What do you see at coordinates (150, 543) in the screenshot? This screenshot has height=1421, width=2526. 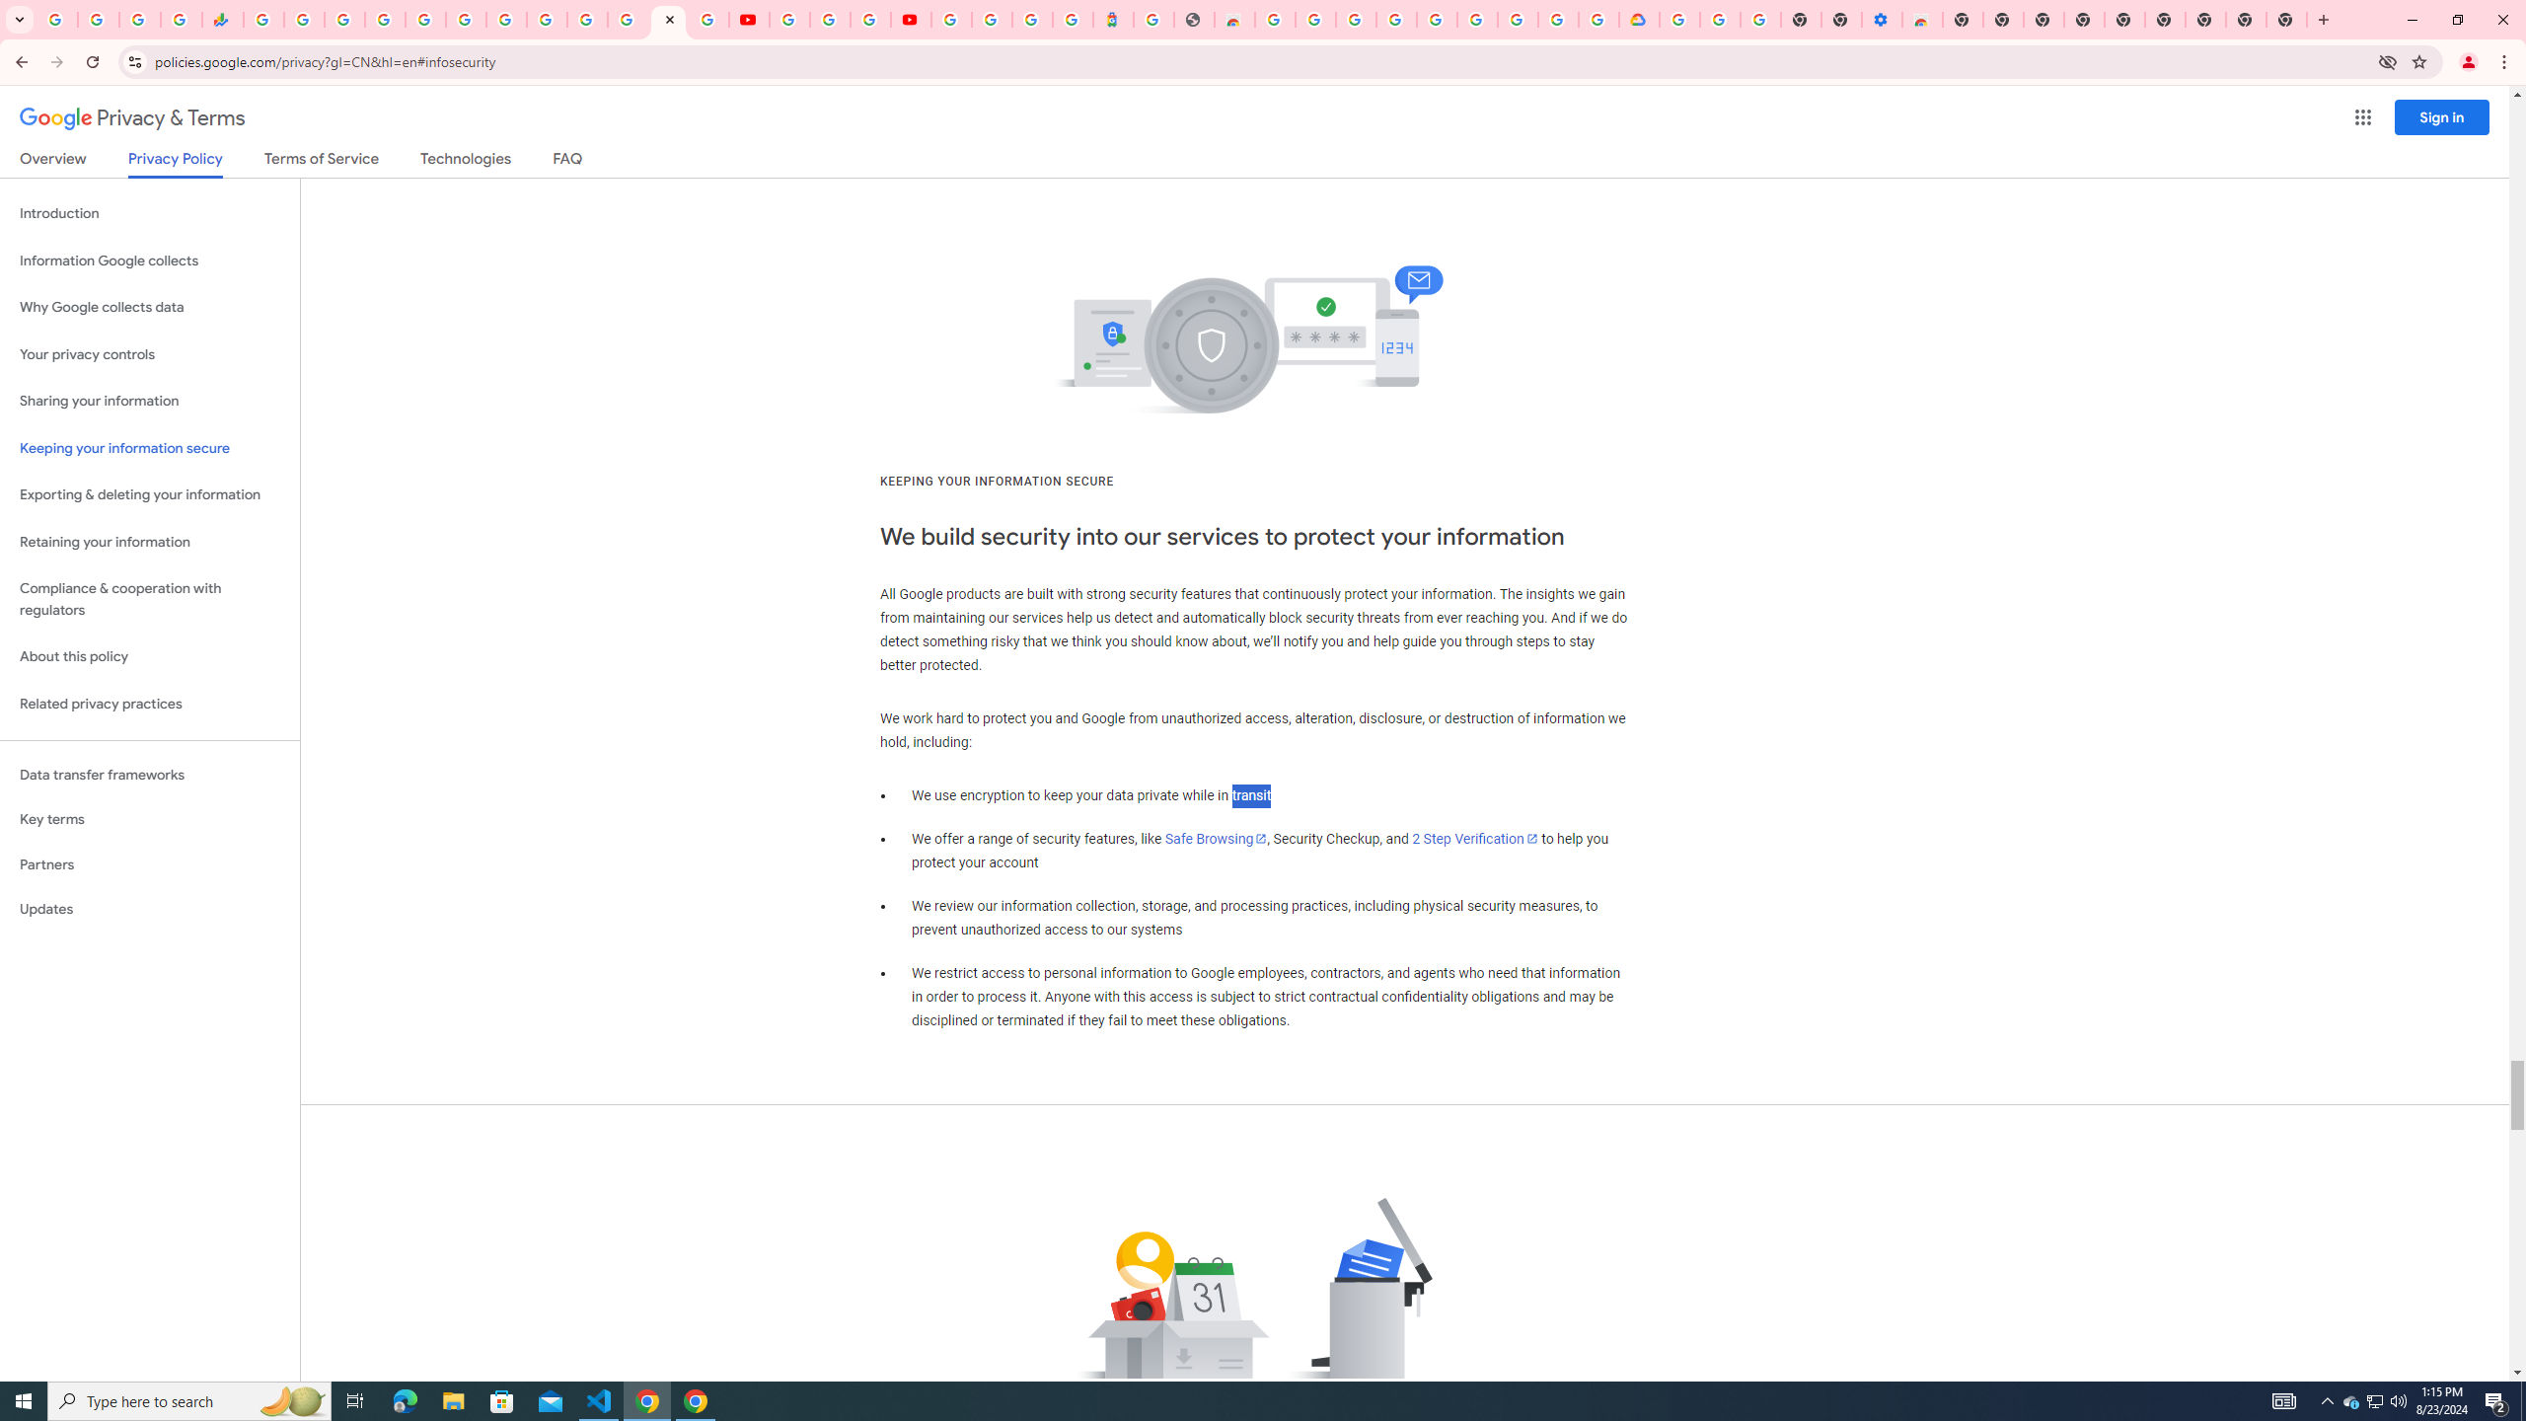 I see `Retaining your information` at bounding box center [150, 543].